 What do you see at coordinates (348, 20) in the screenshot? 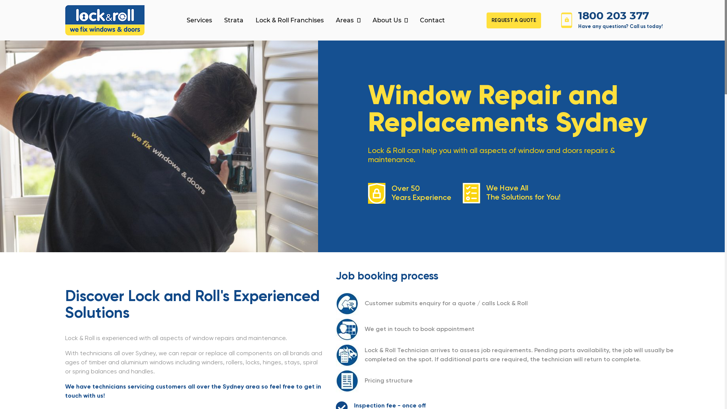
I see `Areas` at bounding box center [348, 20].